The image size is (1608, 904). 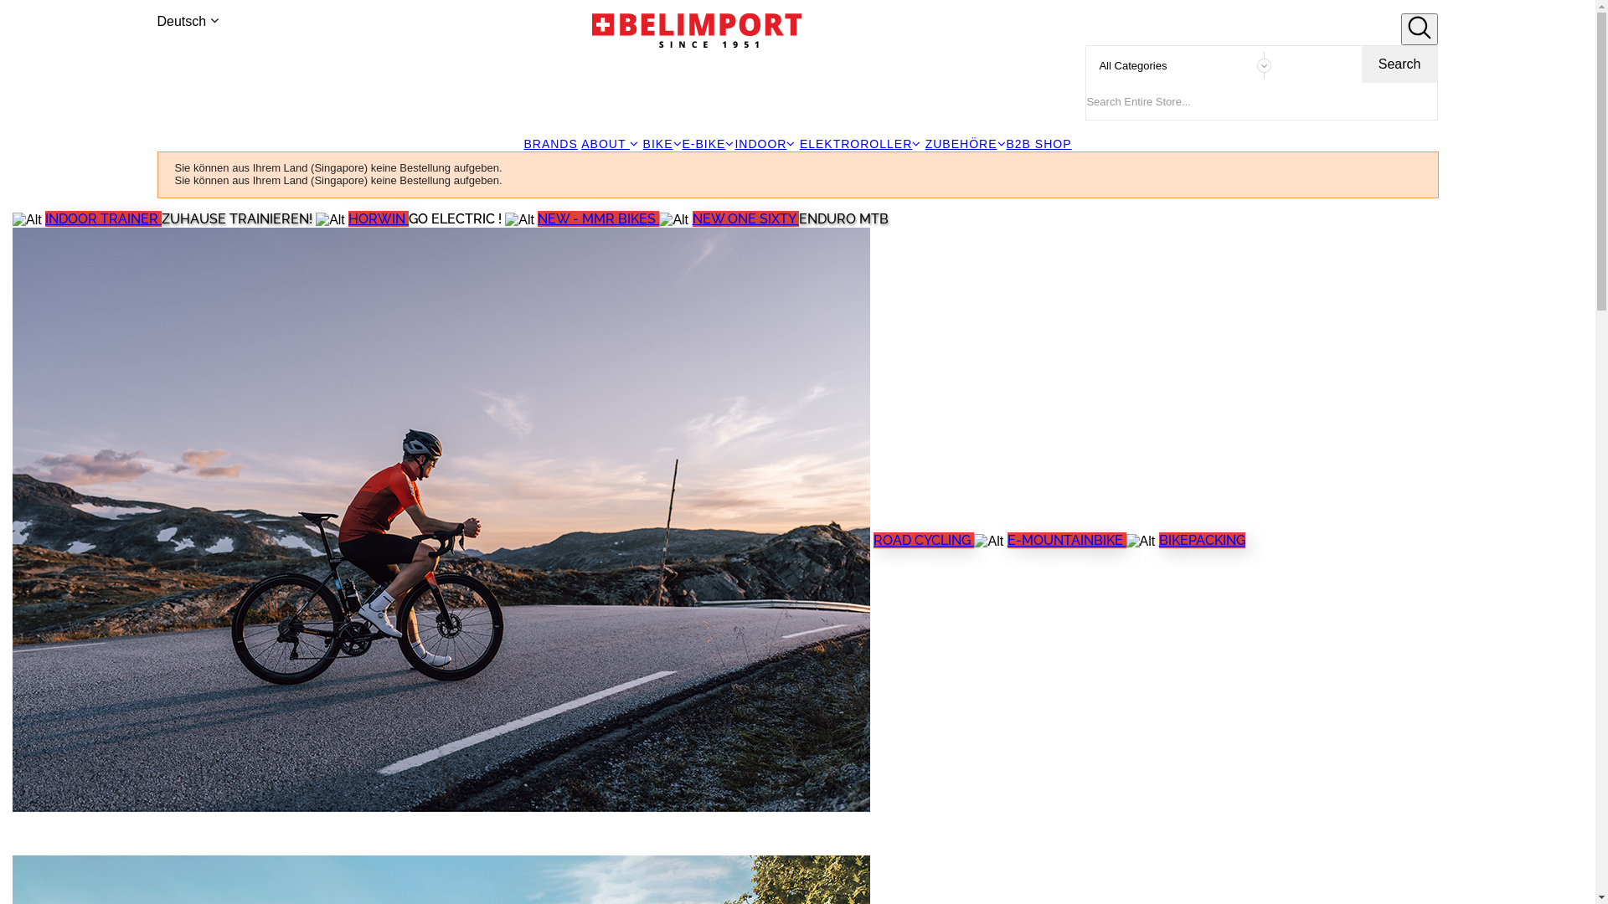 What do you see at coordinates (1141, 542) in the screenshot?
I see `Image Title` at bounding box center [1141, 542].